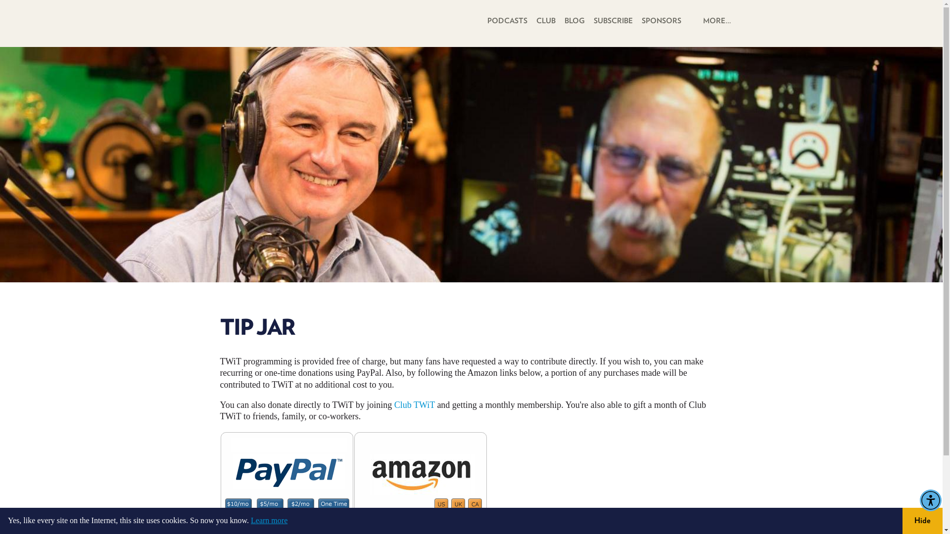 The image size is (950, 534). I want to click on BLOG, so click(574, 20).